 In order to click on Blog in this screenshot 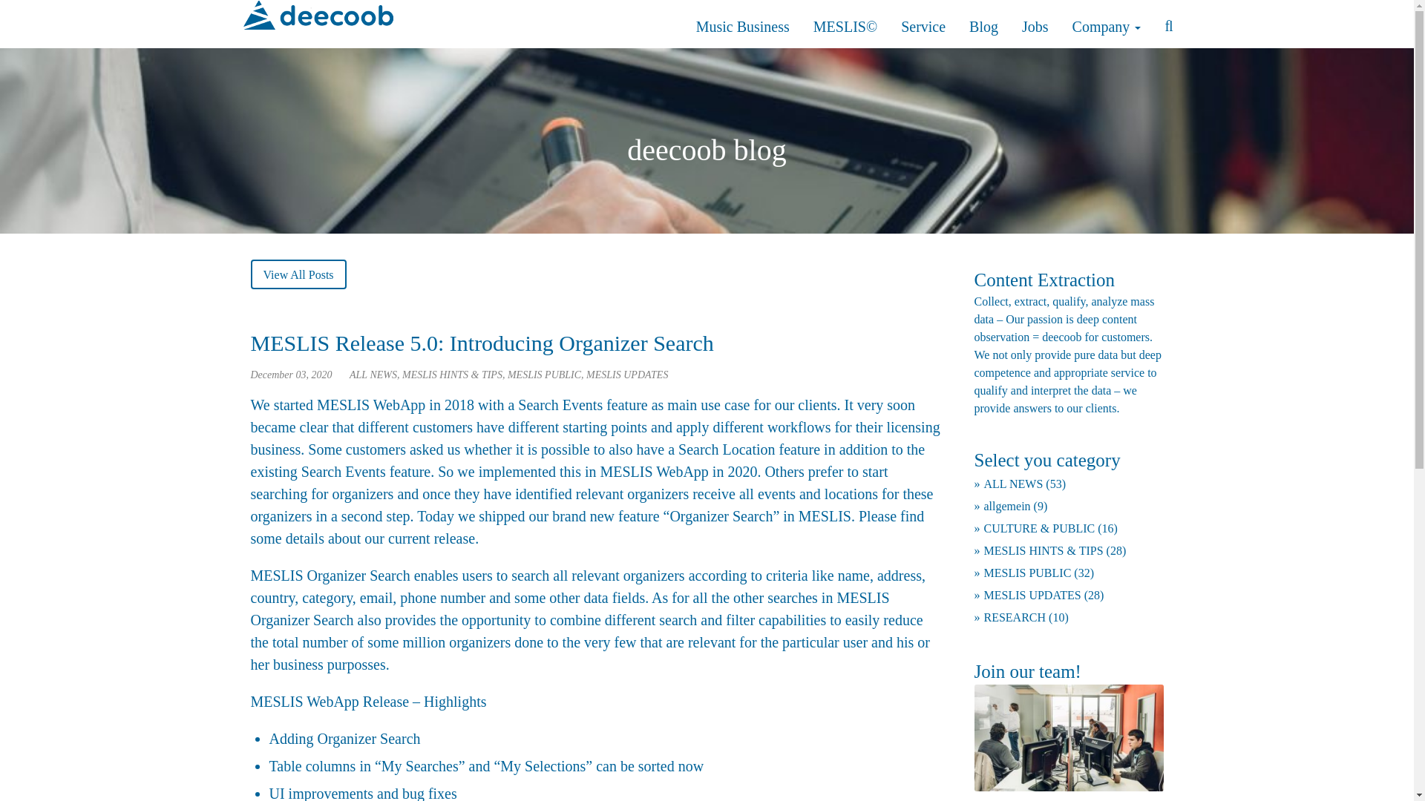, I will do `click(983, 27)`.